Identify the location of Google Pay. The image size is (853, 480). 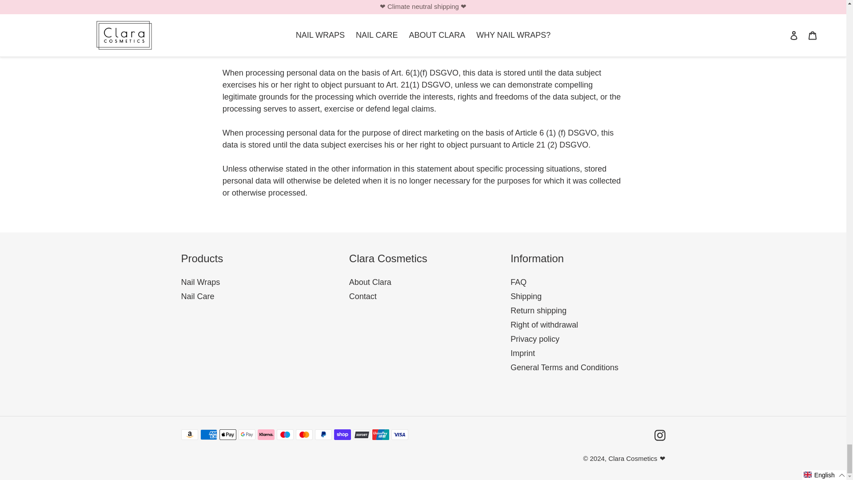
(246, 435).